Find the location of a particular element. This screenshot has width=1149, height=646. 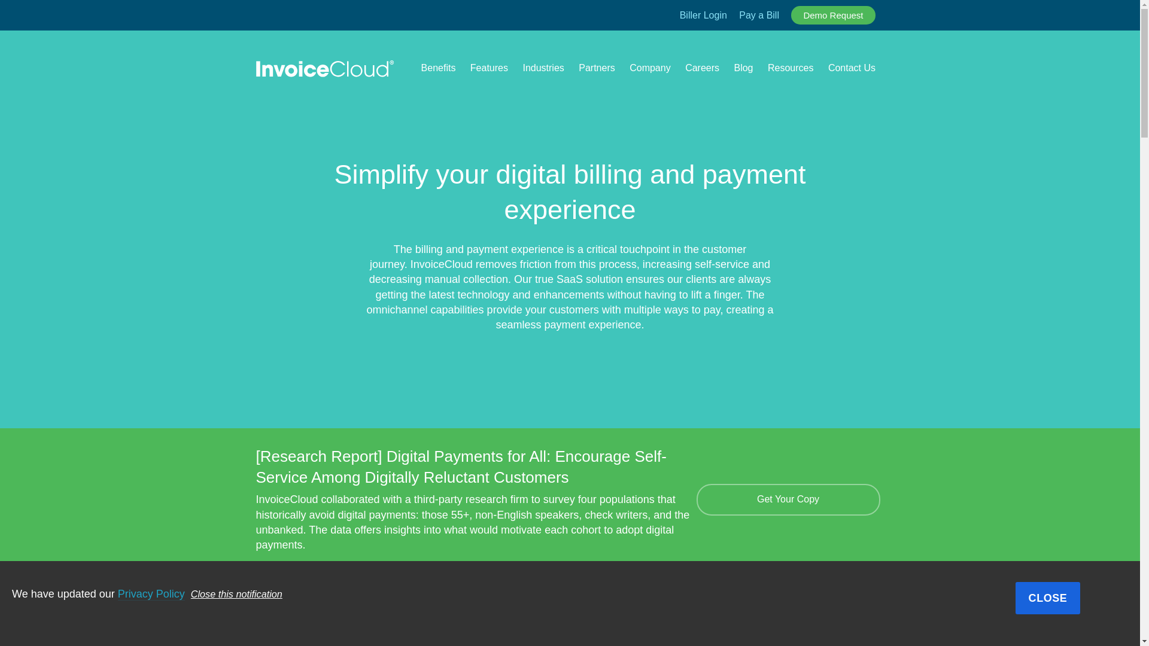

Blog is located at coordinates (743, 71).